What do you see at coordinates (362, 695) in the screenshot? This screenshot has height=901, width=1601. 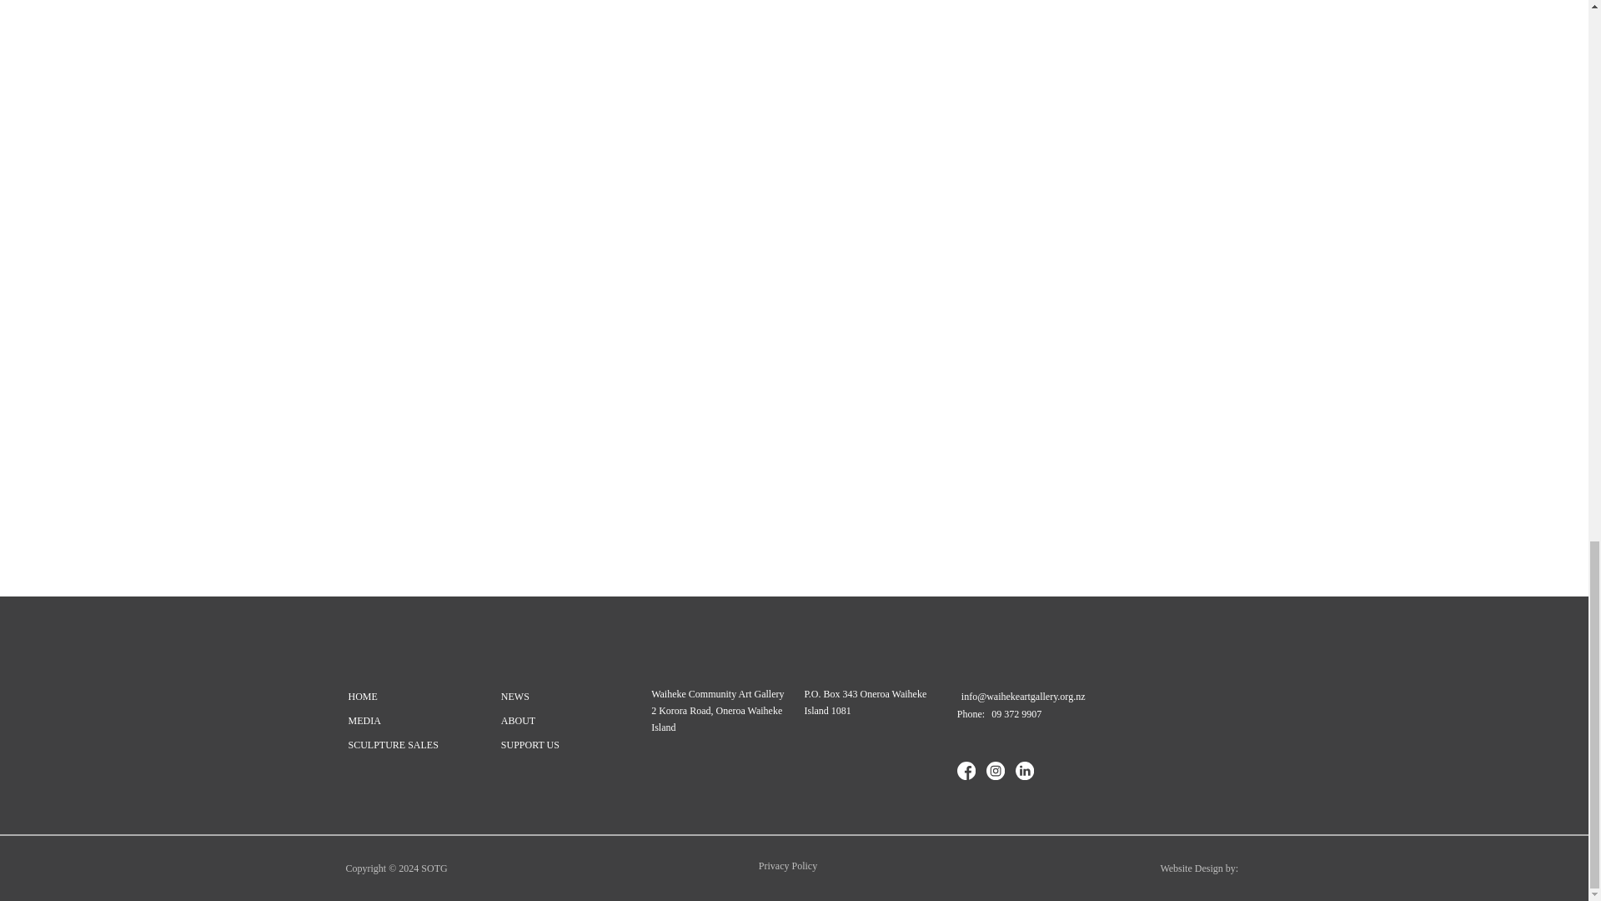 I see `HOME` at bounding box center [362, 695].